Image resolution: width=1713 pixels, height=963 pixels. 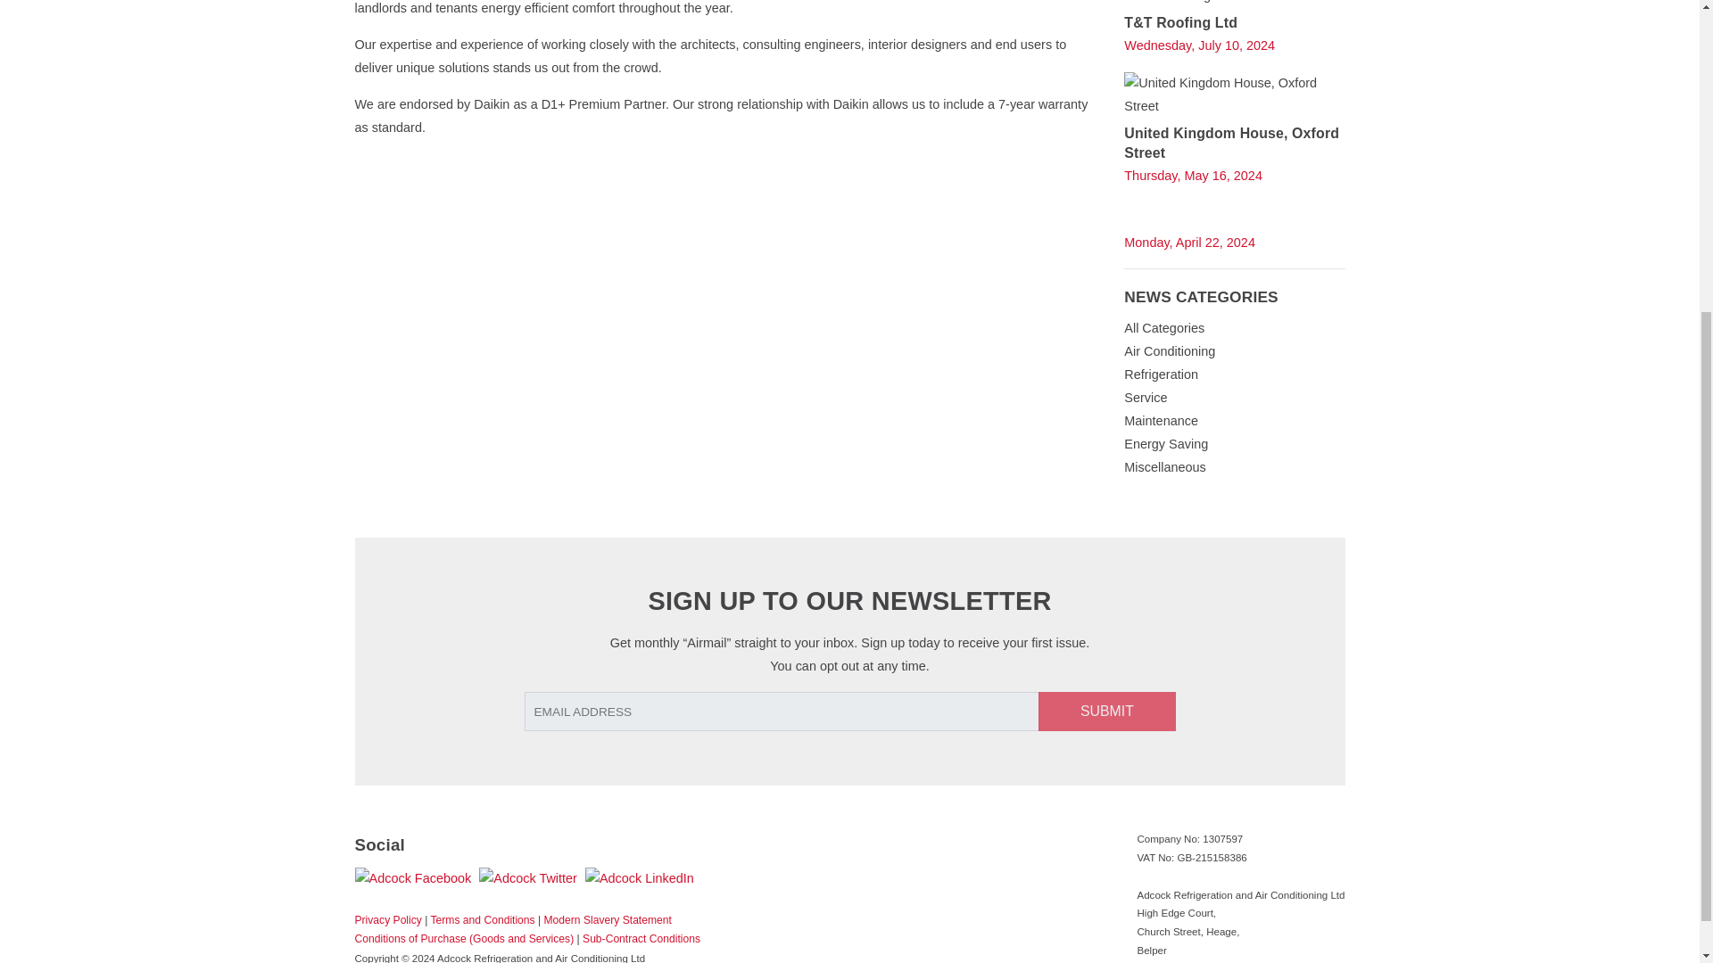 What do you see at coordinates (608, 919) in the screenshot?
I see `Modern Slavery Statement` at bounding box center [608, 919].